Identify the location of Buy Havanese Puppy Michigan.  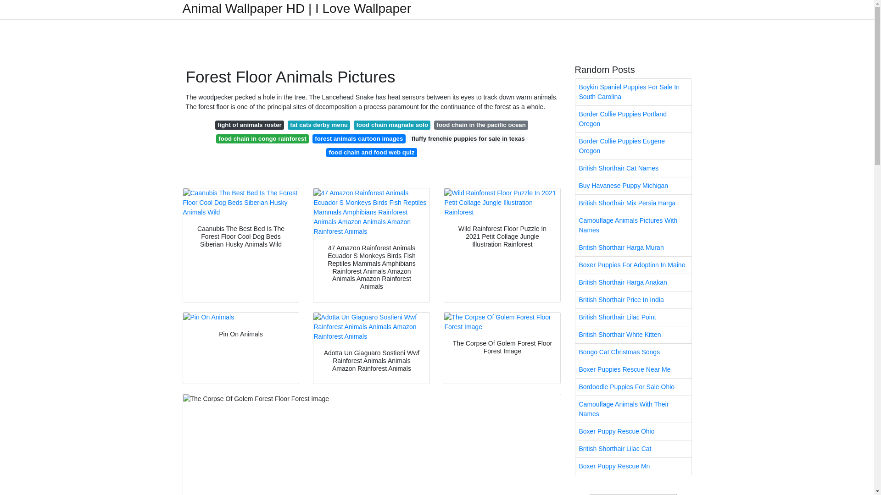
(633, 186).